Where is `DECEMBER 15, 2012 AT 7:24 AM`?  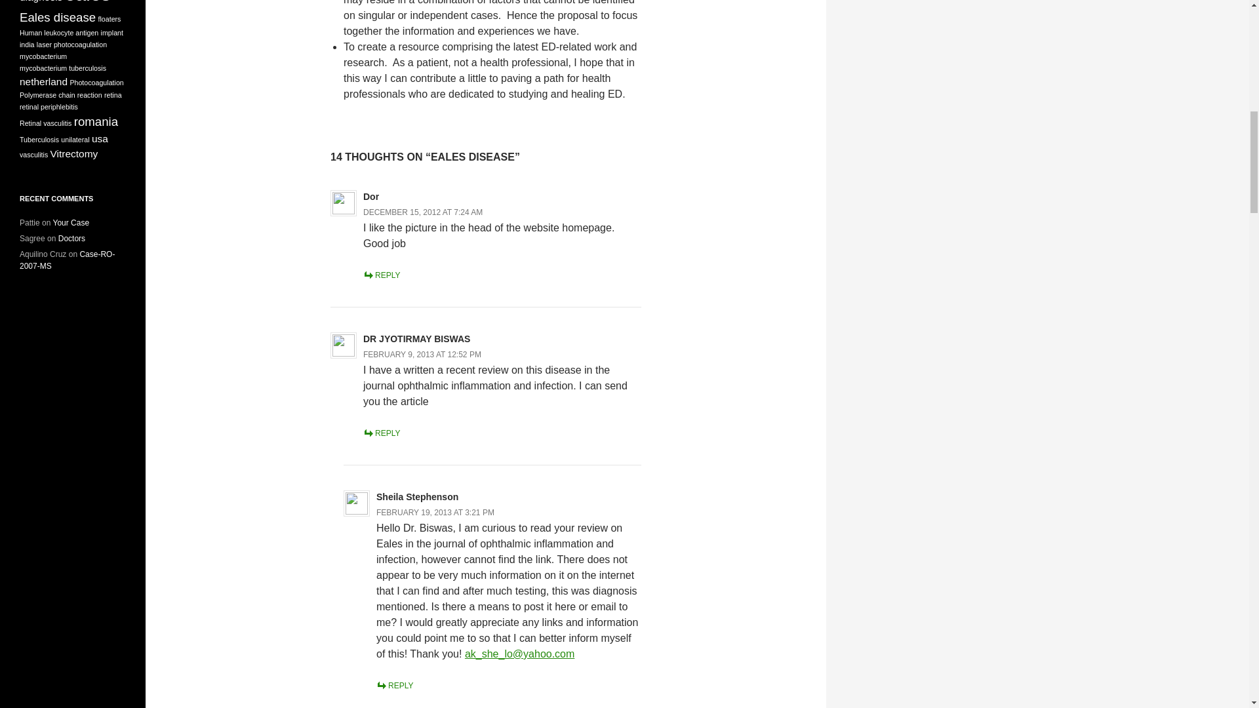 DECEMBER 15, 2012 AT 7:24 AM is located at coordinates (422, 212).